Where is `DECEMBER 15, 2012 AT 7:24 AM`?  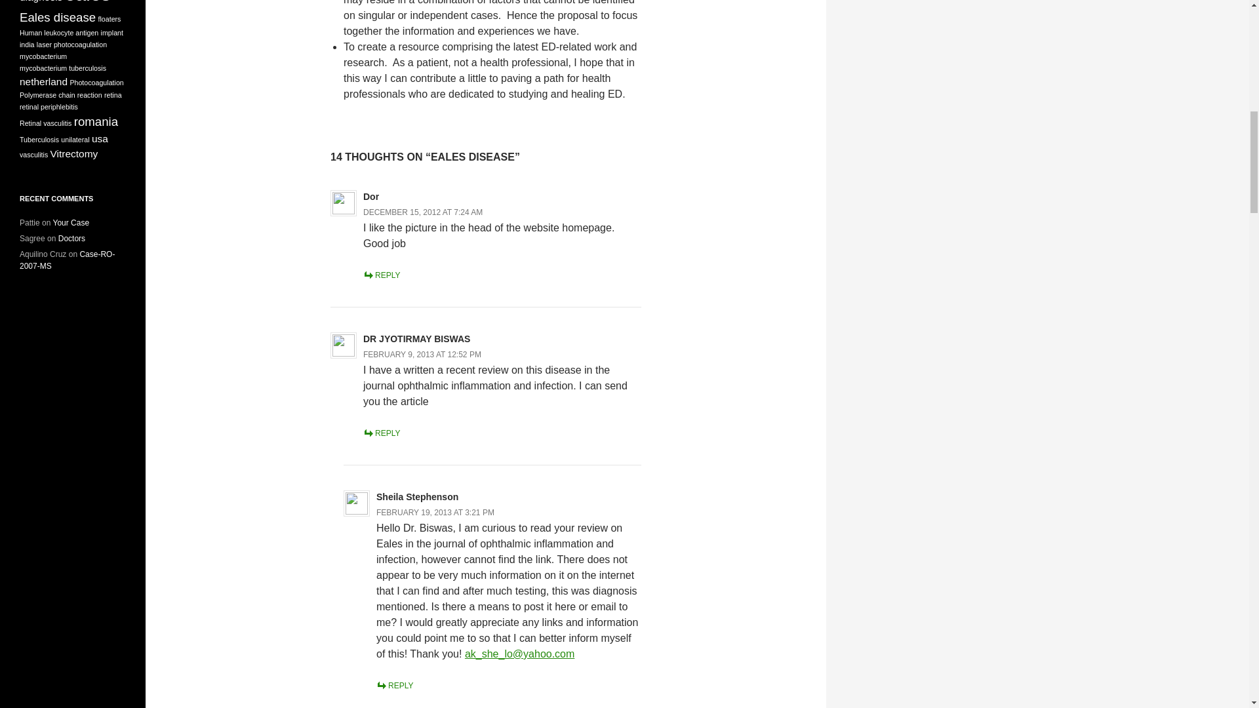 DECEMBER 15, 2012 AT 7:24 AM is located at coordinates (422, 212).